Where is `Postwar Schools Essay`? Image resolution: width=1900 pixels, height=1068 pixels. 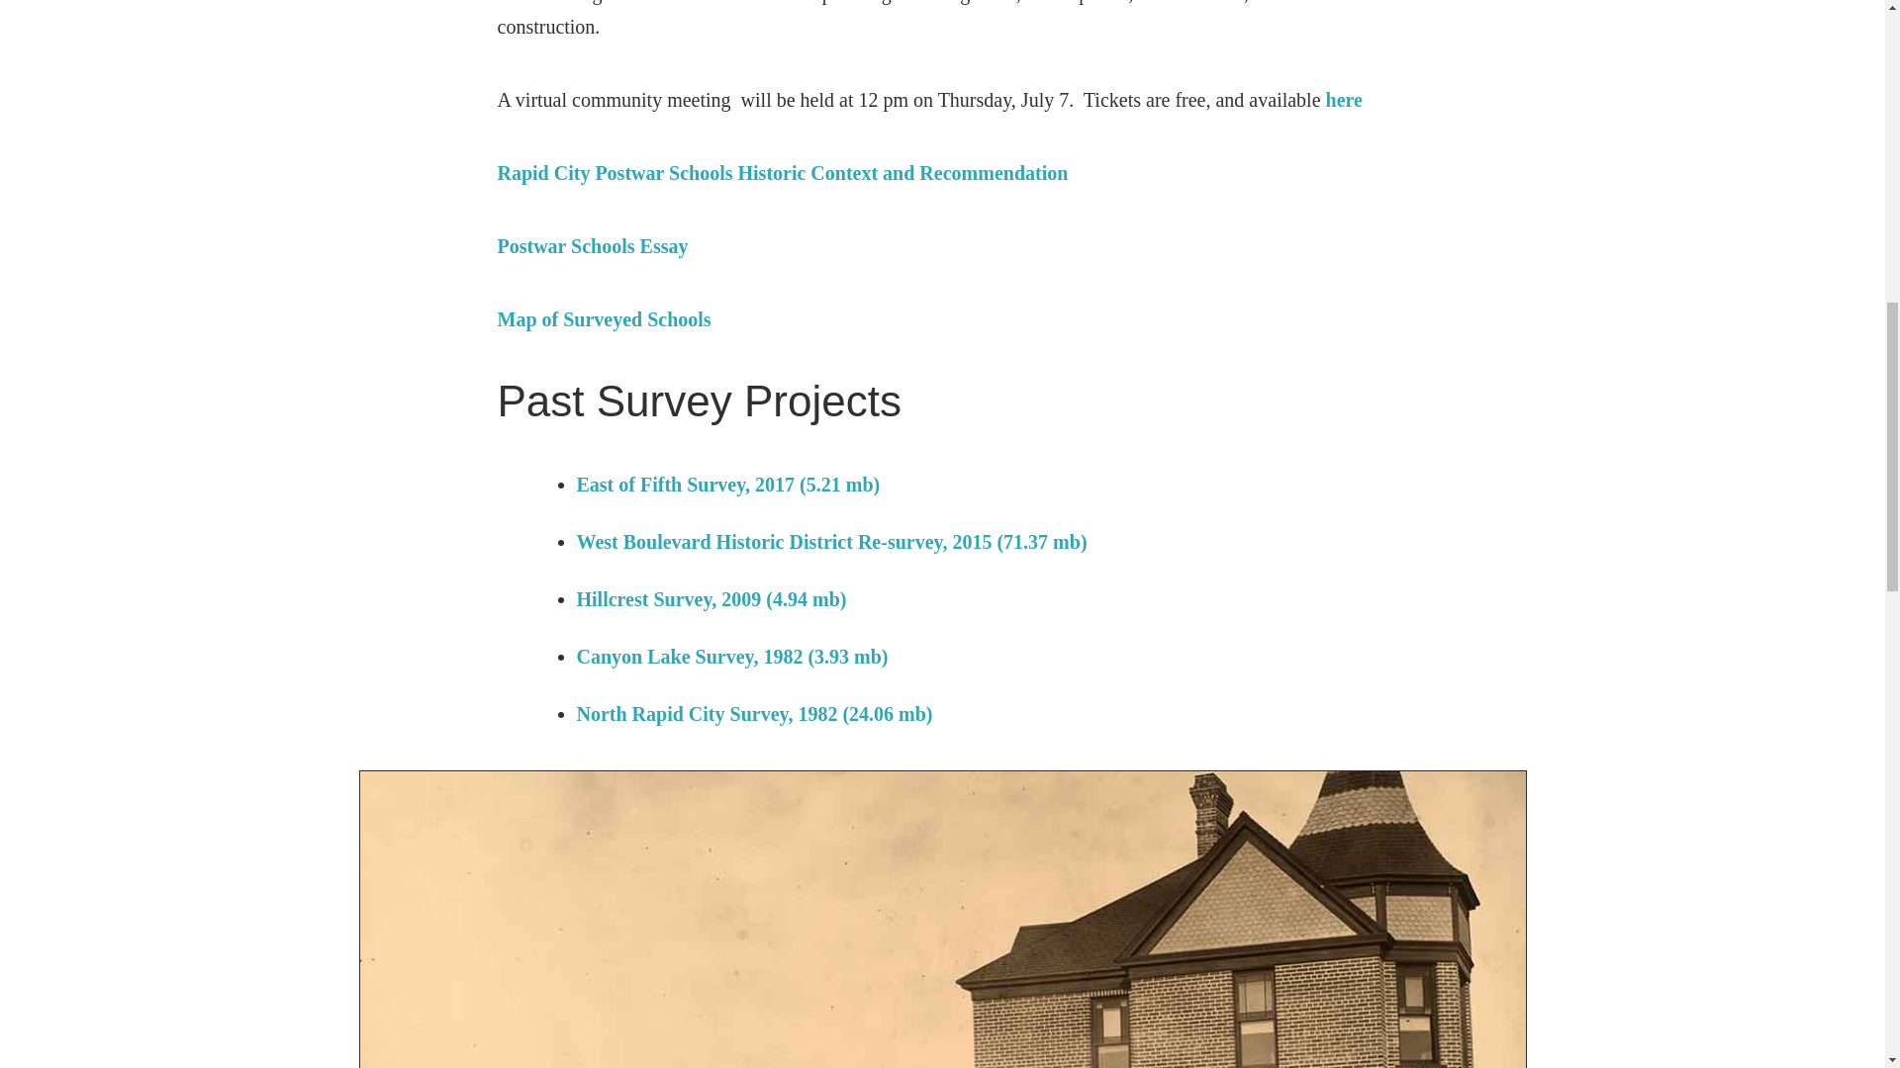
Postwar Schools Essay is located at coordinates (592, 245).